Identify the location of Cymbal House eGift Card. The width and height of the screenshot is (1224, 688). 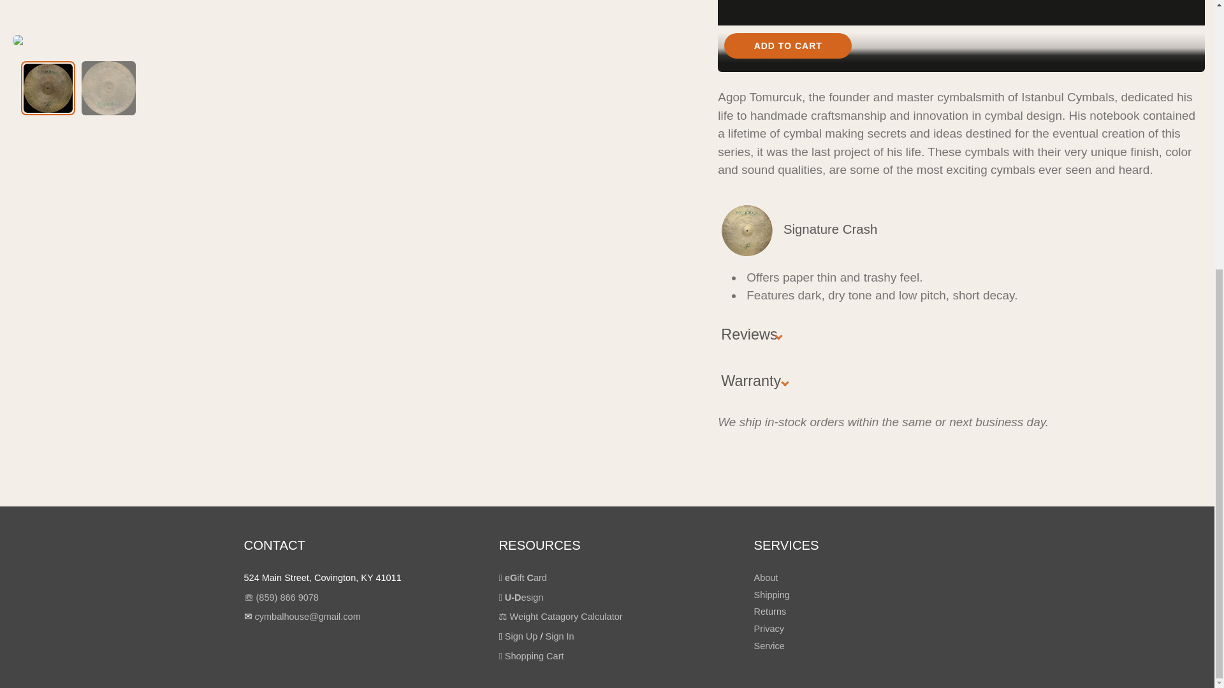
(521, 577).